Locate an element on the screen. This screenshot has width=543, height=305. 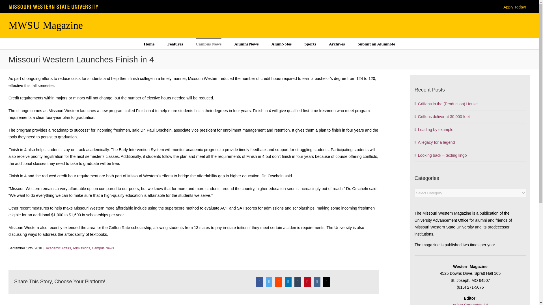
Campus News is located at coordinates (208, 43).